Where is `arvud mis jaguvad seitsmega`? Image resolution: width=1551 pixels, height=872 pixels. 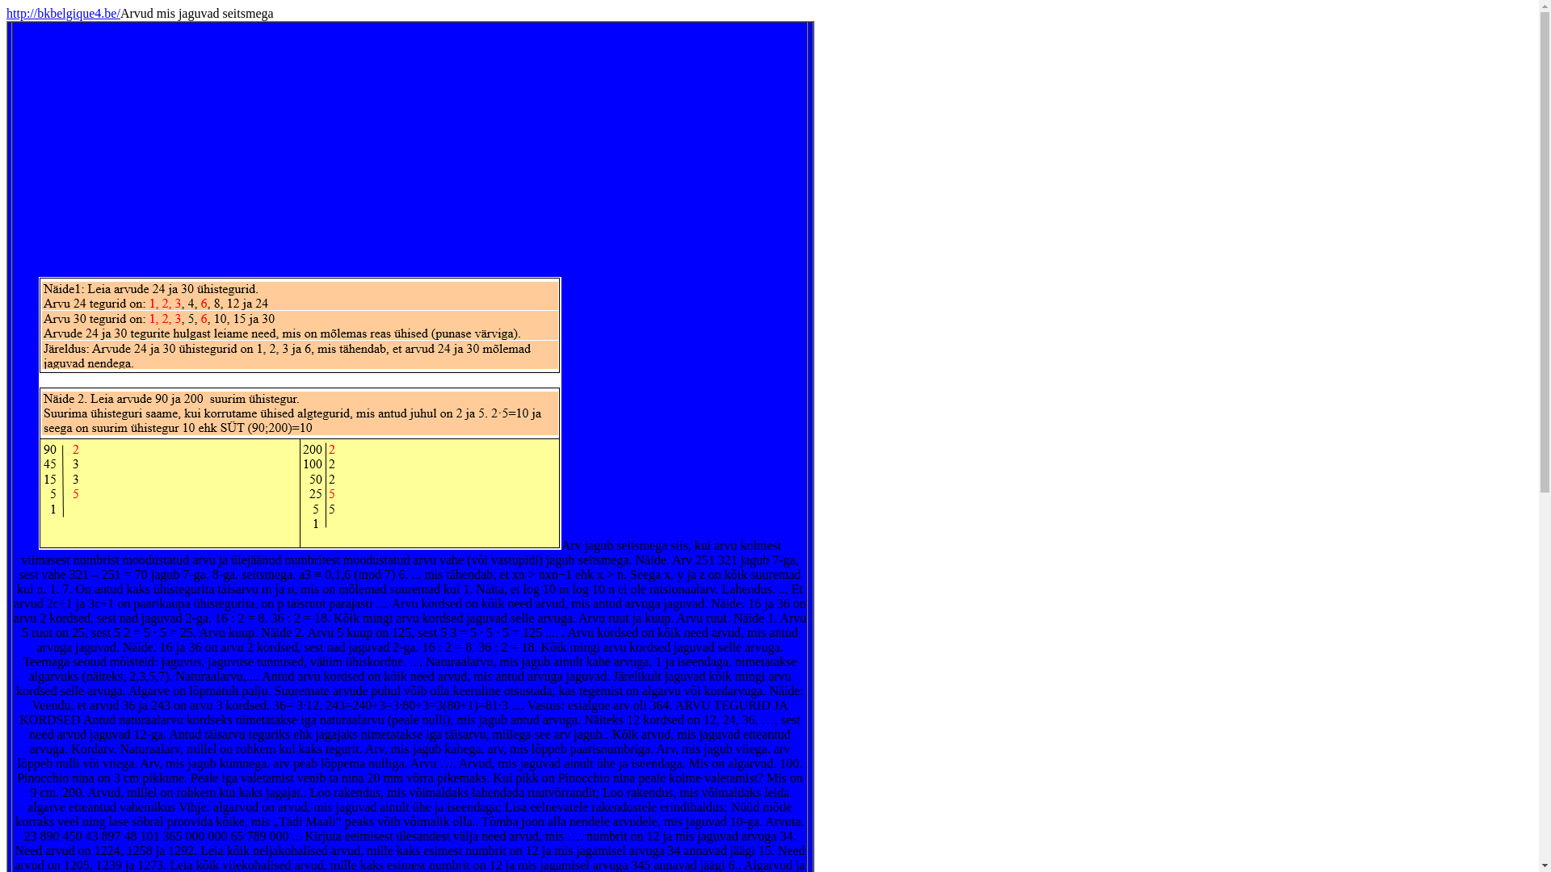 arvud mis jaguvad seitsmega is located at coordinates (410, 150).